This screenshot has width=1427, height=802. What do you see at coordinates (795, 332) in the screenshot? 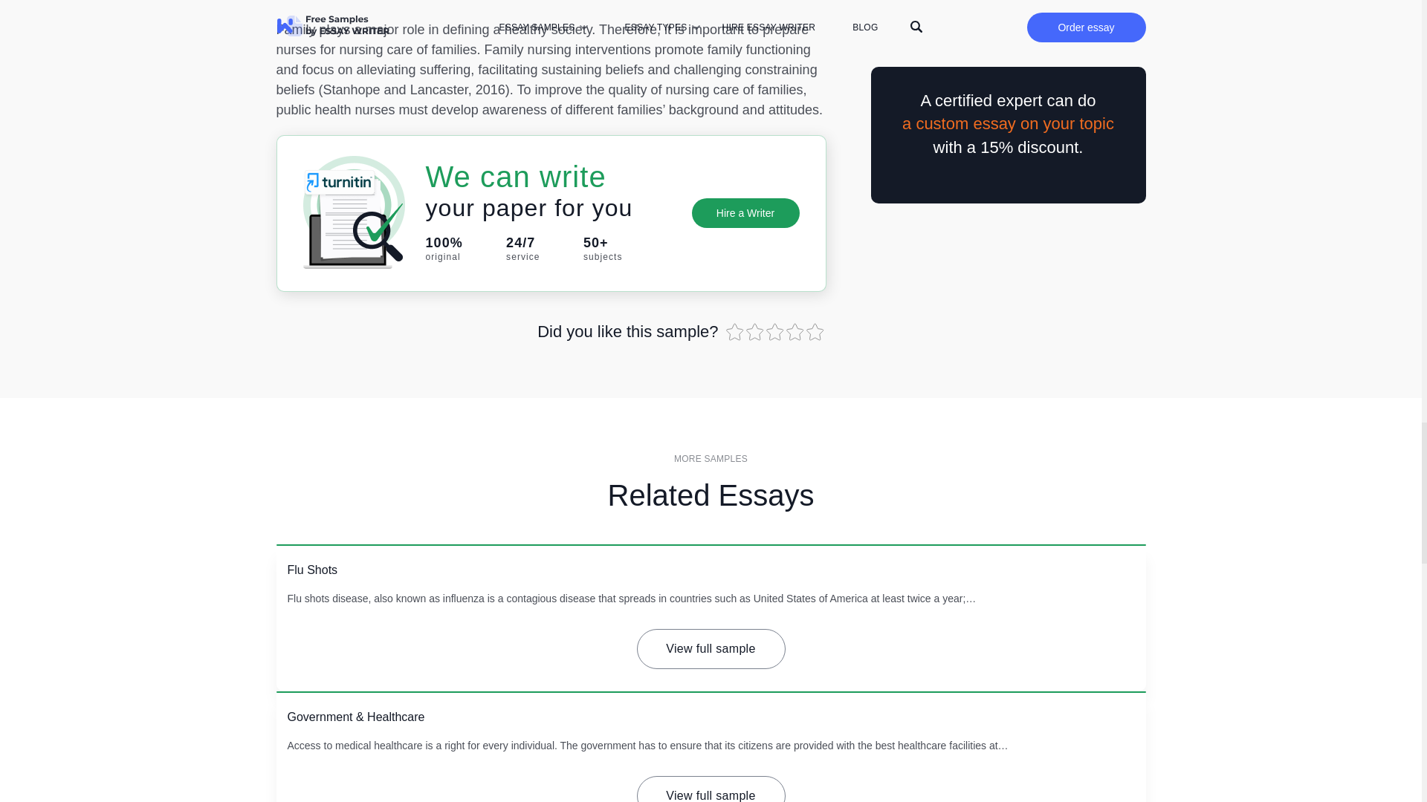
I see `26 votes, average: 4.7 out of 5` at bounding box center [795, 332].